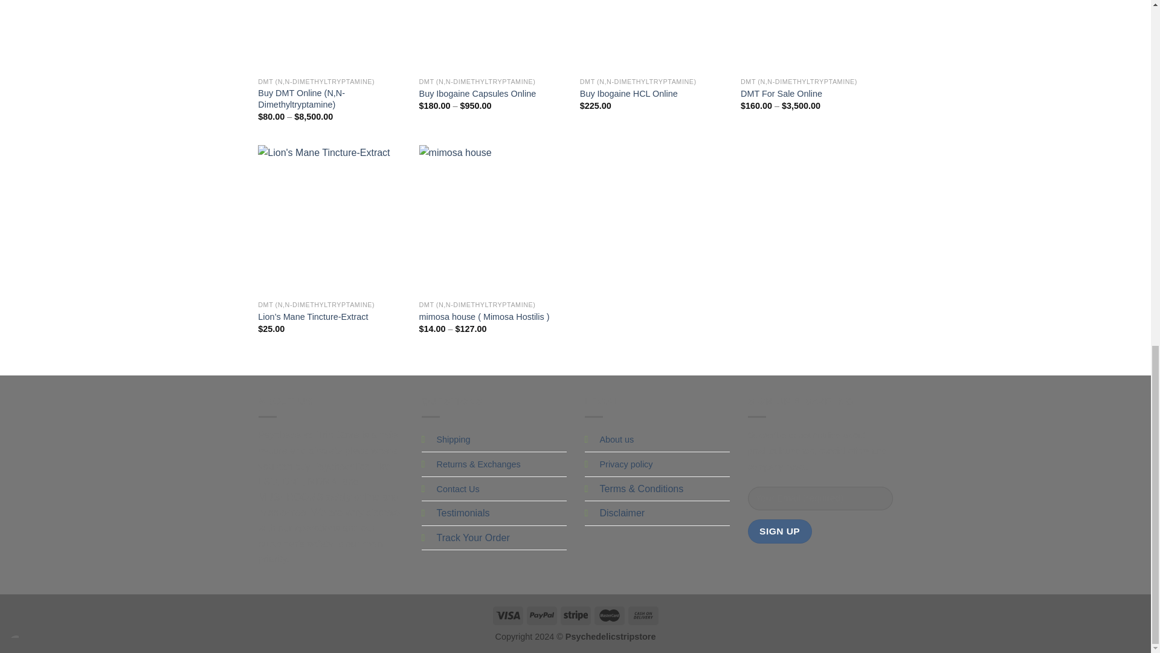 This screenshot has width=1160, height=653. Describe the element at coordinates (493, 35) in the screenshot. I see `Buy Ibogaine Capsules Online` at that location.